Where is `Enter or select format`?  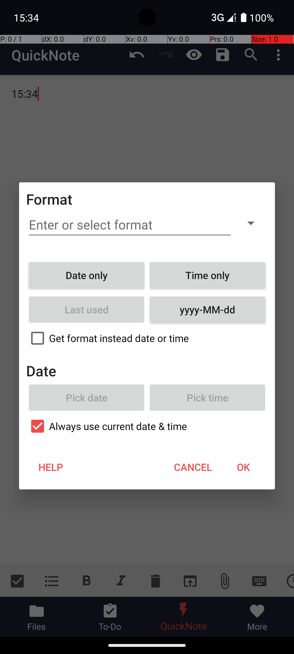 Enter or select format is located at coordinates (130, 225).